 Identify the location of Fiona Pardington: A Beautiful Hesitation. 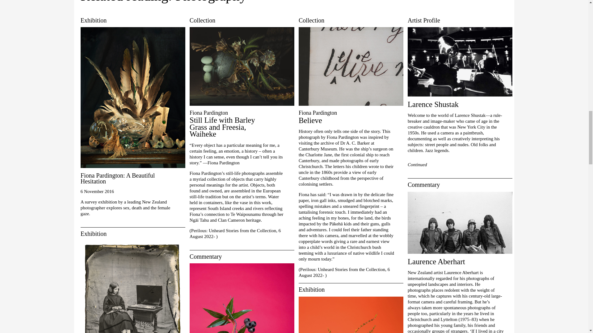
(120, 178).